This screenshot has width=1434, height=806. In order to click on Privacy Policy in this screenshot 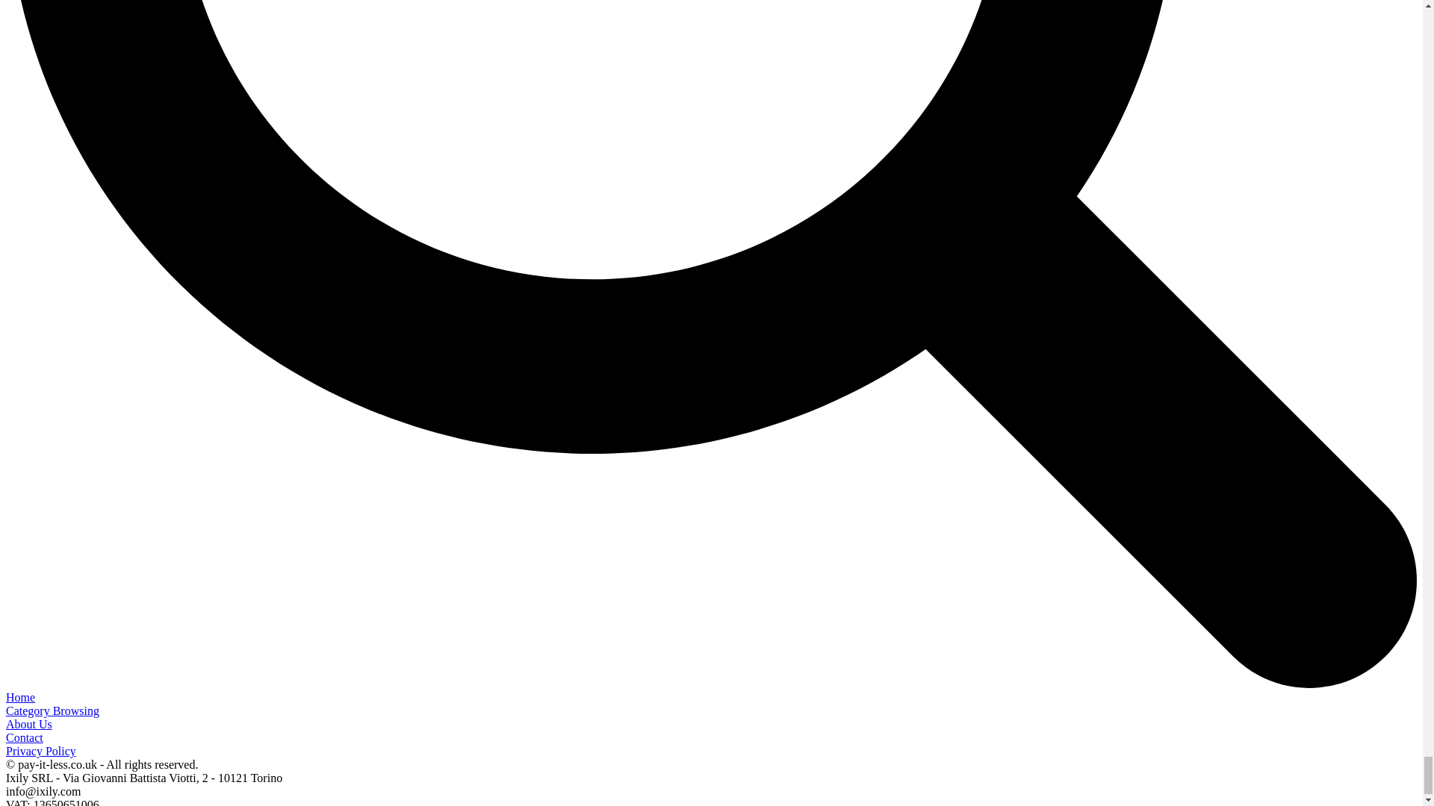, I will do `click(40, 751)`.